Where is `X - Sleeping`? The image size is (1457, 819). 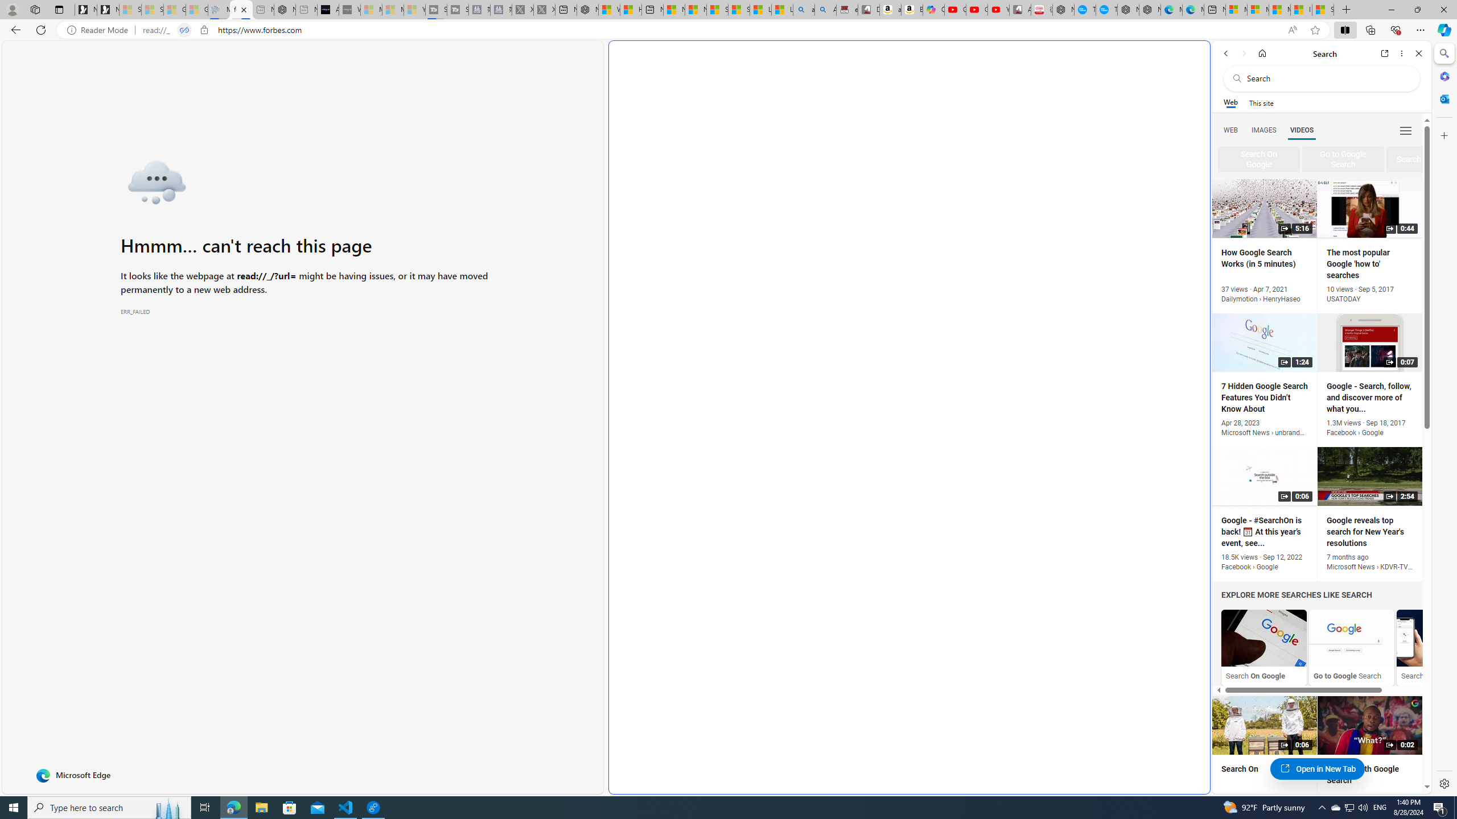 X - Sleeping is located at coordinates (544, 10).